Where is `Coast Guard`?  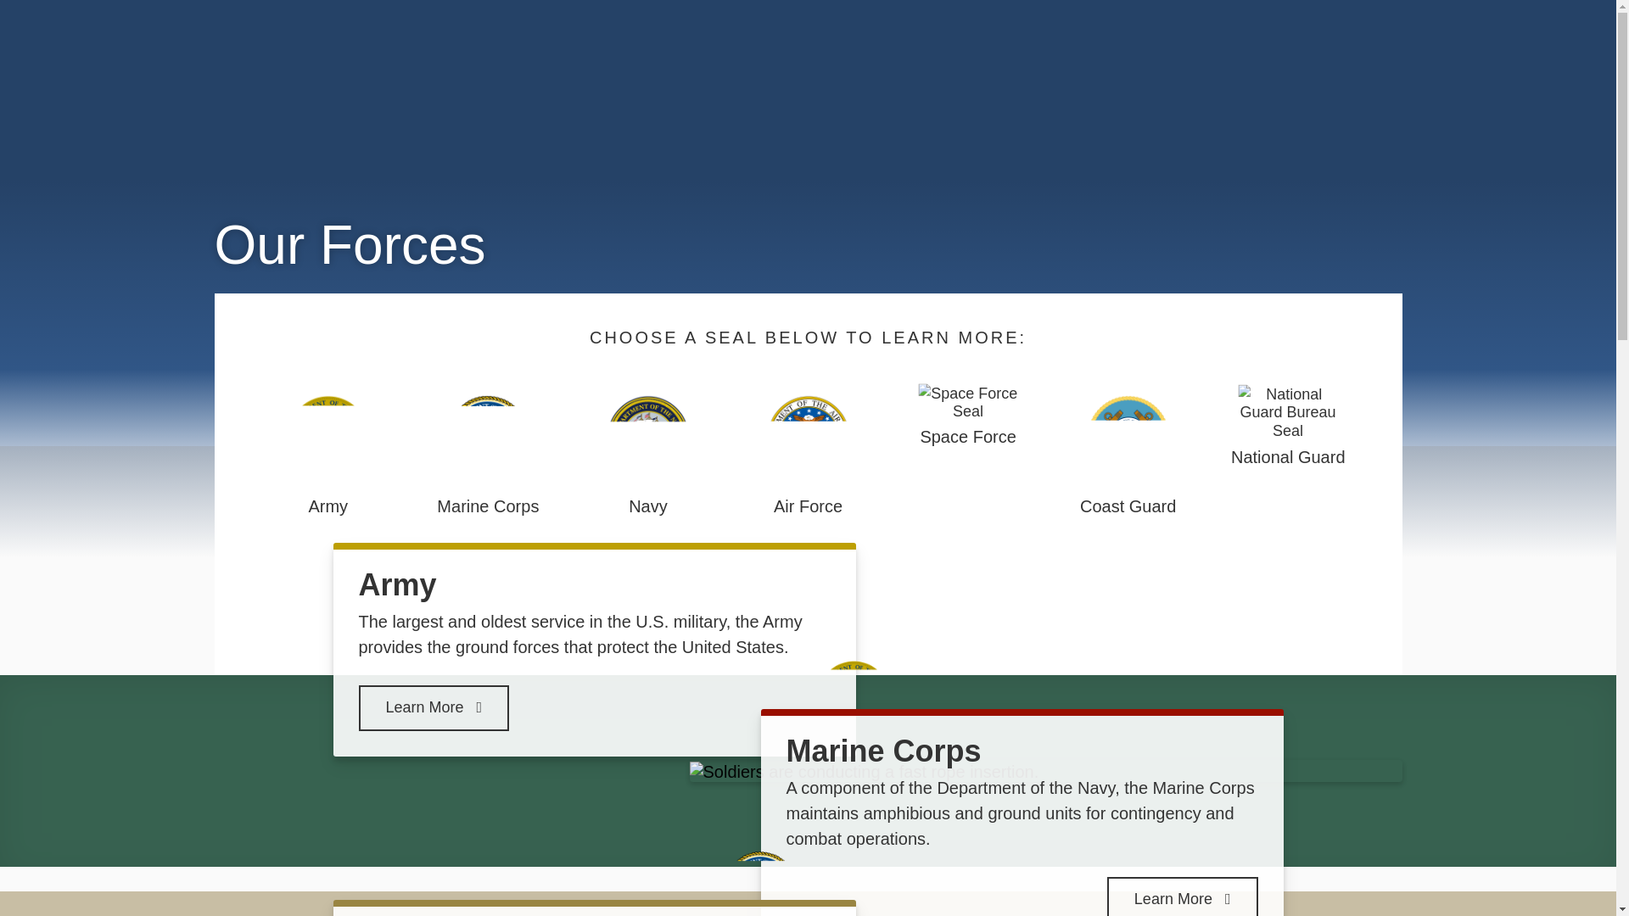
Coast Guard is located at coordinates (1128, 448).